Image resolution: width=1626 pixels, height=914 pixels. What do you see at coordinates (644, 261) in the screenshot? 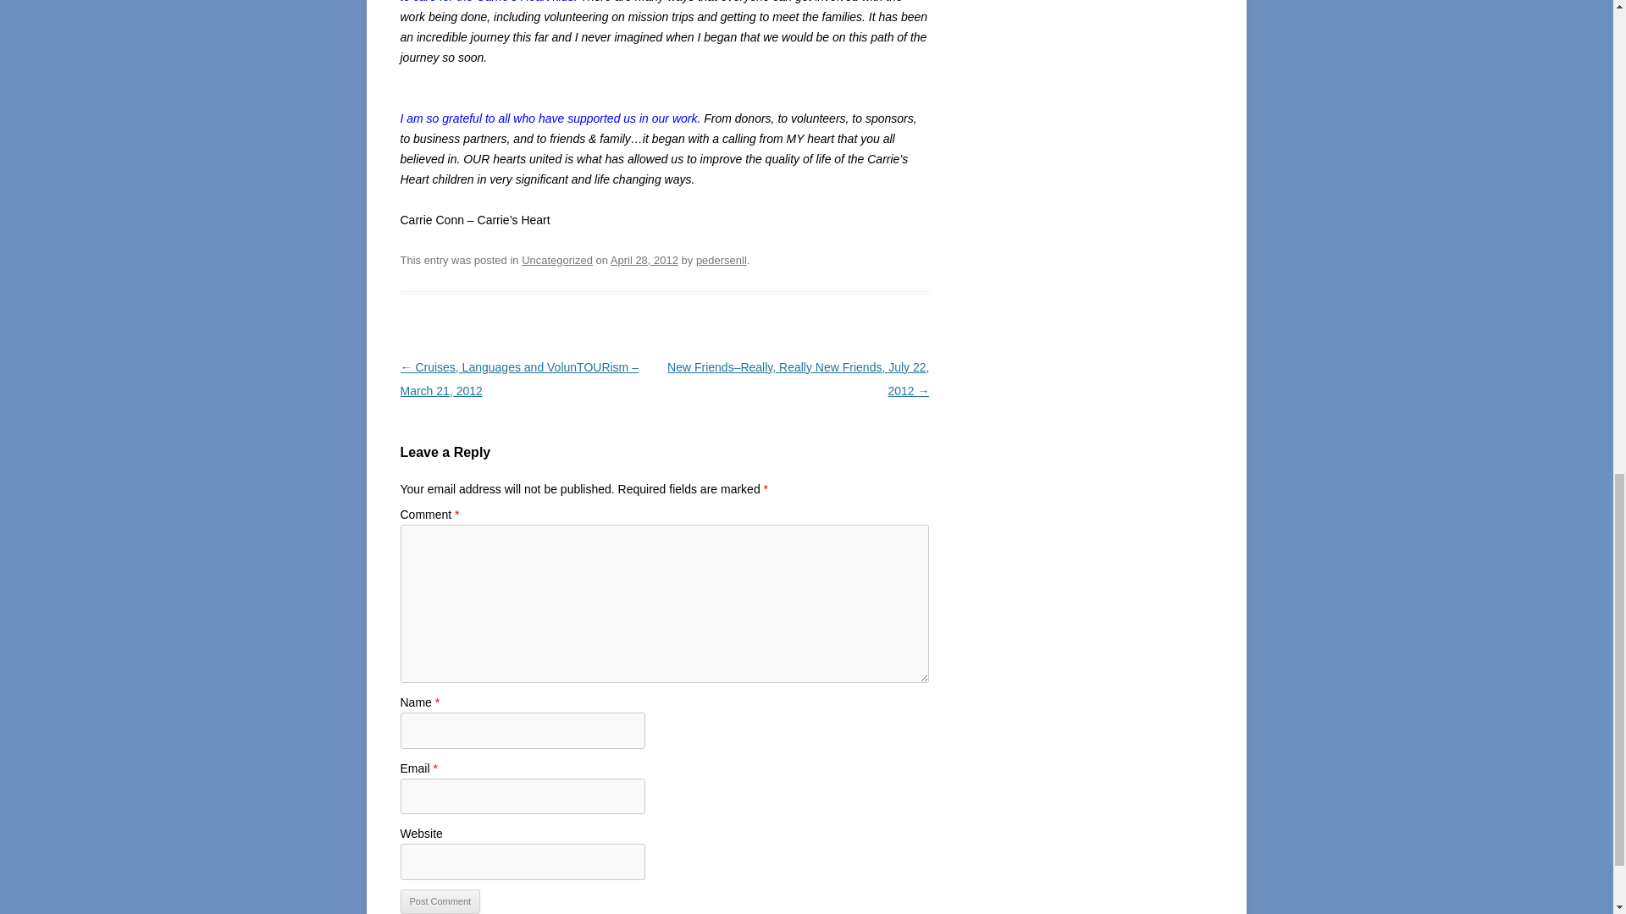
I see `4:30 pm` at bounding box center [644, 261].